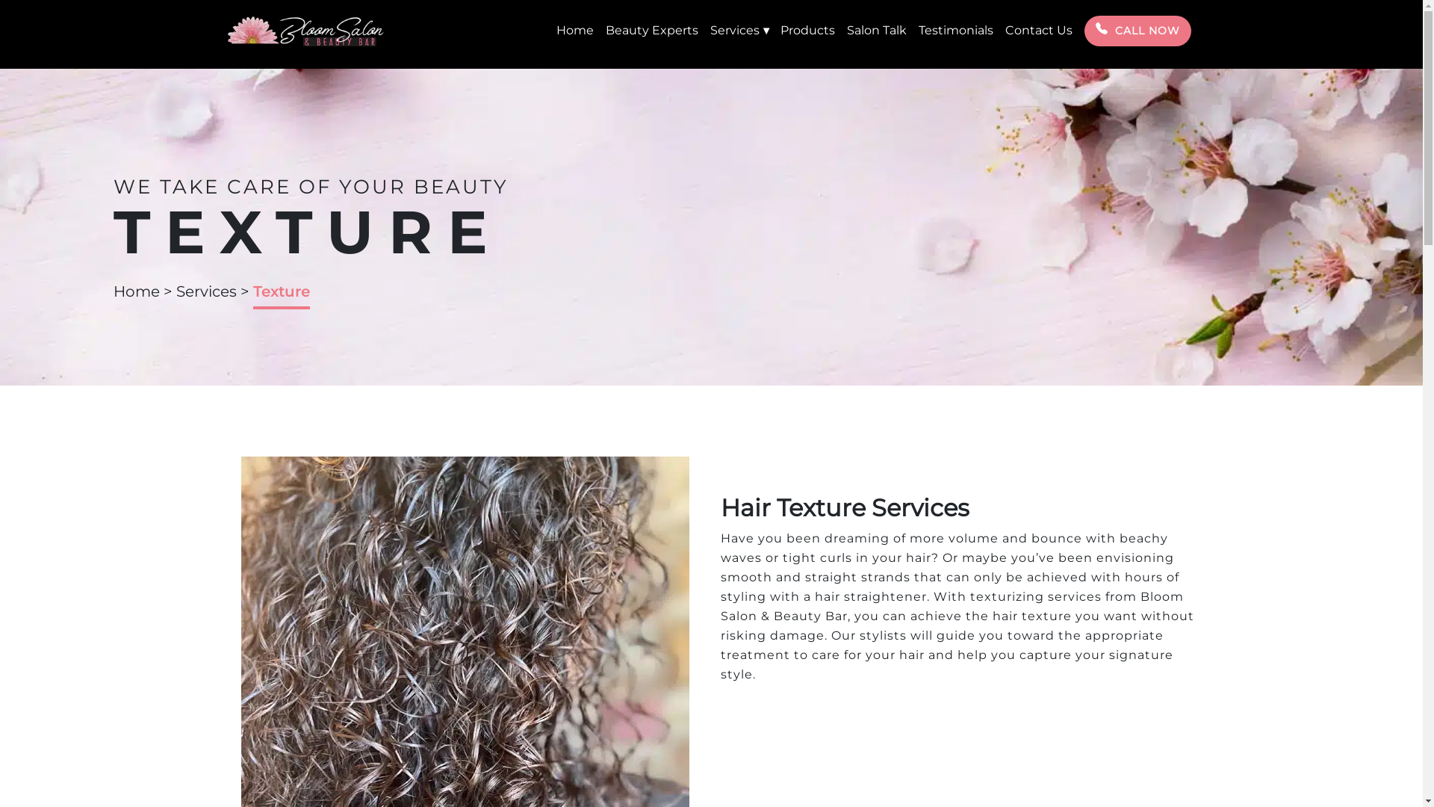 This screenshot has width=1434, height=807. Describe the element at coordinates (574, 30) in the screenshot. I see `Home` at that location.